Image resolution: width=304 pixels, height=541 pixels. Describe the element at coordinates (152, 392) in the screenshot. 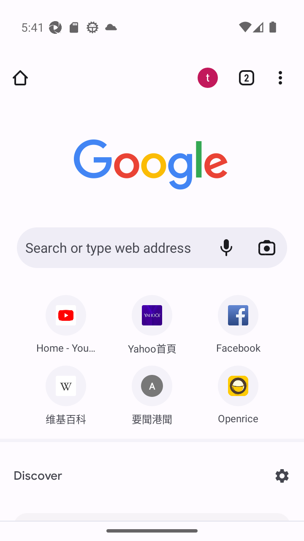

I see `要聞港聞` at that location.